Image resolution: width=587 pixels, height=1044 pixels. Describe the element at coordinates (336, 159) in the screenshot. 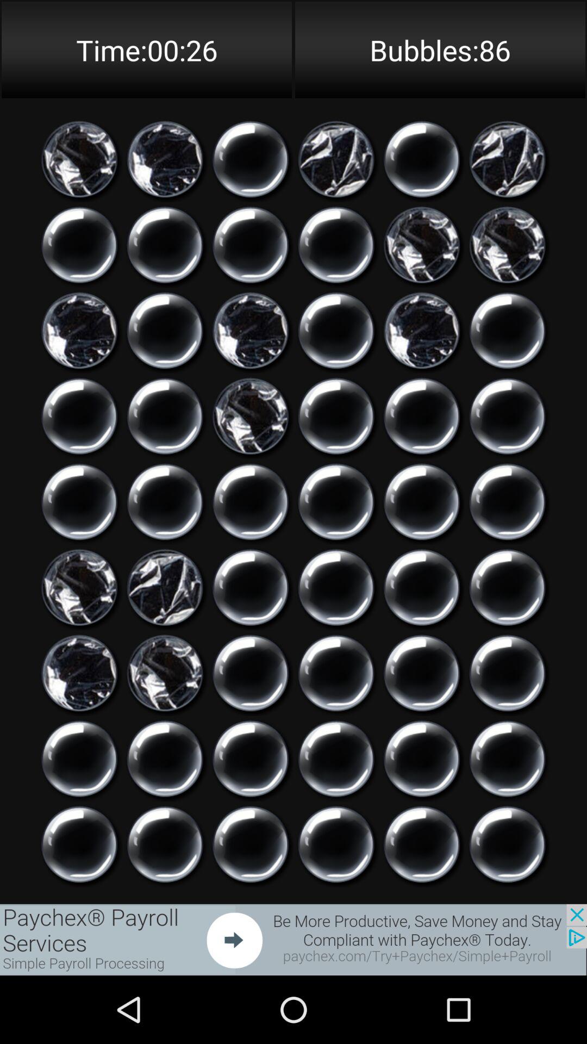

I see `popped bubble` at that location.